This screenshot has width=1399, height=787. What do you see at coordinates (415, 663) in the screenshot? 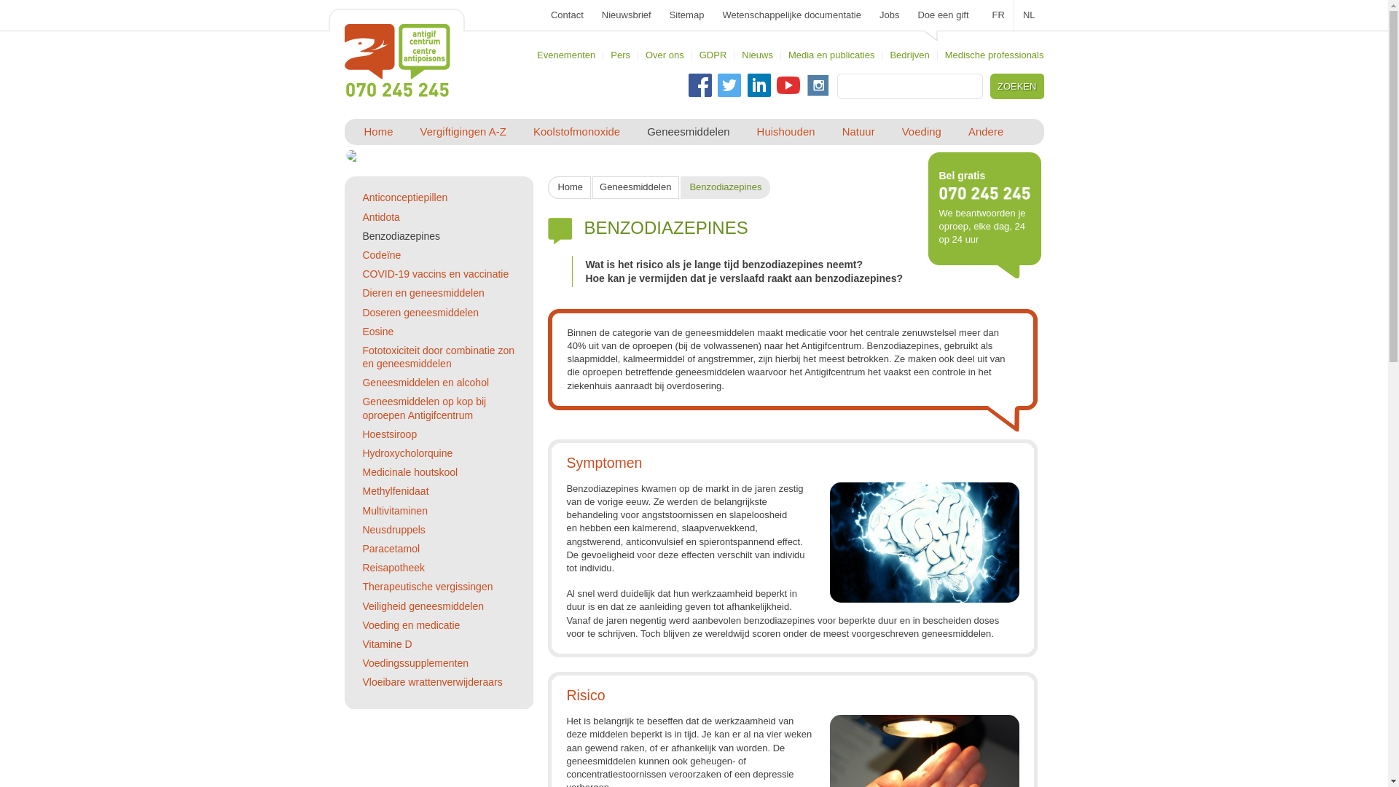
I see `Voedingssupplementen` at bounding box center [415, 663].